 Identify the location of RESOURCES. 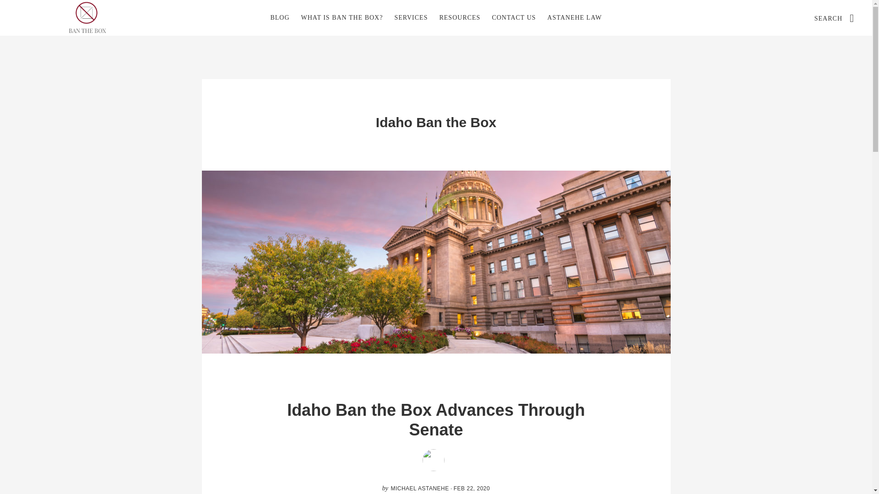
(460, 17).